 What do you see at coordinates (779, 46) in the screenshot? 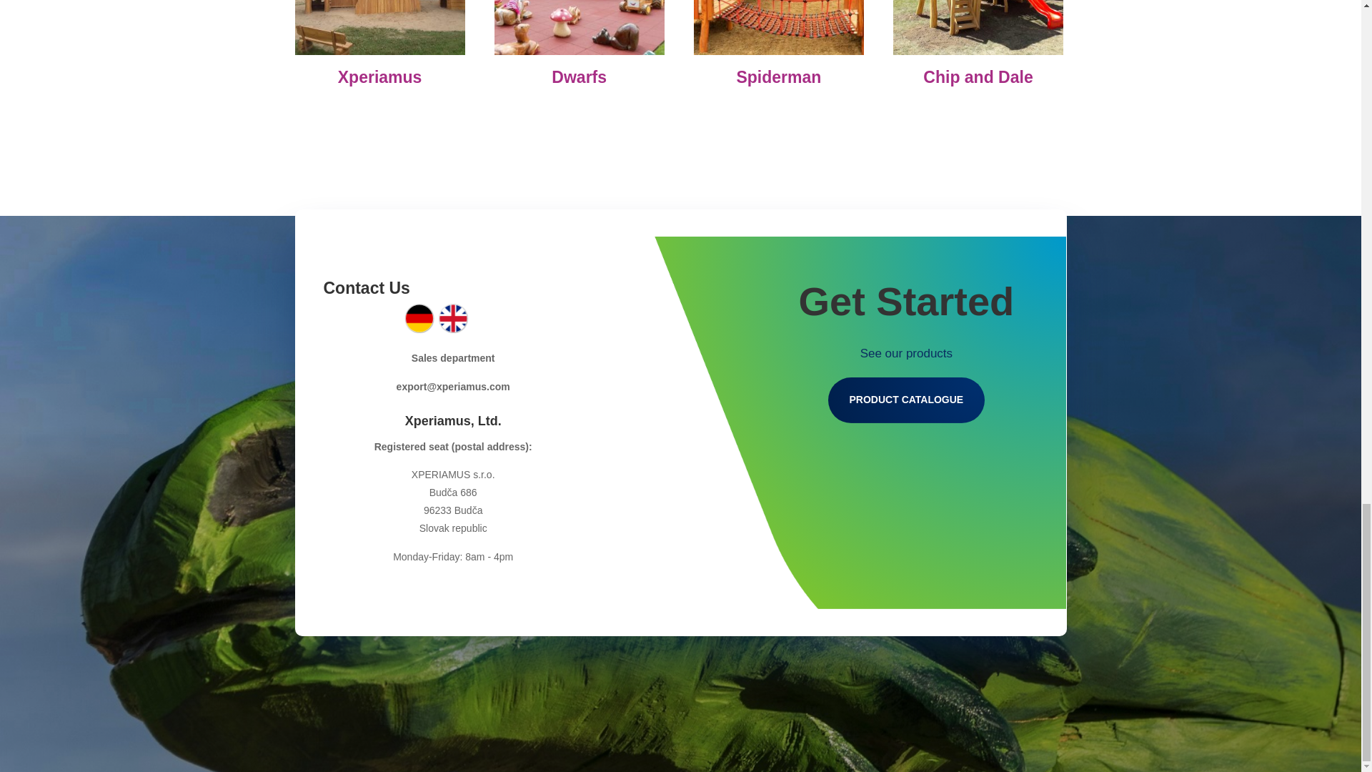
I see `Spiderman` at bounding box center [779, 46].